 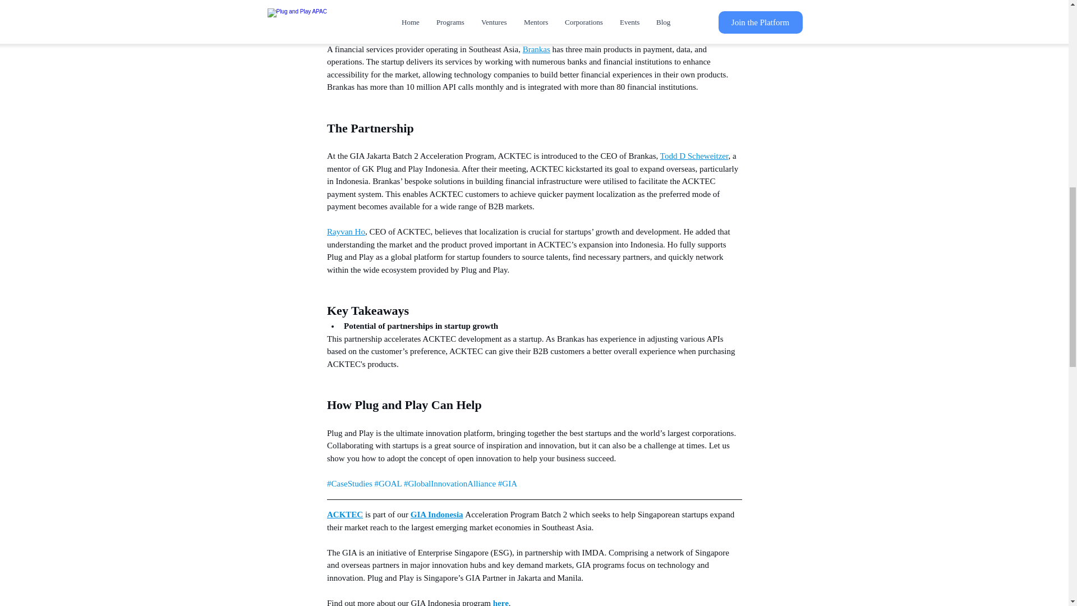 What do you see at coordinates (500, 603) in the screenshot?
I see `here` at bounding box center [500, 603].